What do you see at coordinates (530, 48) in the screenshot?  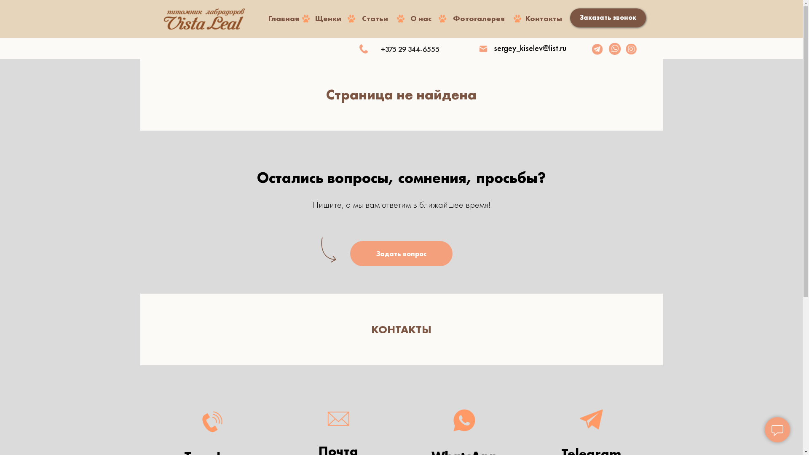 I see `sergey_kiselev@list.ru` at bounding box center [530, 48].